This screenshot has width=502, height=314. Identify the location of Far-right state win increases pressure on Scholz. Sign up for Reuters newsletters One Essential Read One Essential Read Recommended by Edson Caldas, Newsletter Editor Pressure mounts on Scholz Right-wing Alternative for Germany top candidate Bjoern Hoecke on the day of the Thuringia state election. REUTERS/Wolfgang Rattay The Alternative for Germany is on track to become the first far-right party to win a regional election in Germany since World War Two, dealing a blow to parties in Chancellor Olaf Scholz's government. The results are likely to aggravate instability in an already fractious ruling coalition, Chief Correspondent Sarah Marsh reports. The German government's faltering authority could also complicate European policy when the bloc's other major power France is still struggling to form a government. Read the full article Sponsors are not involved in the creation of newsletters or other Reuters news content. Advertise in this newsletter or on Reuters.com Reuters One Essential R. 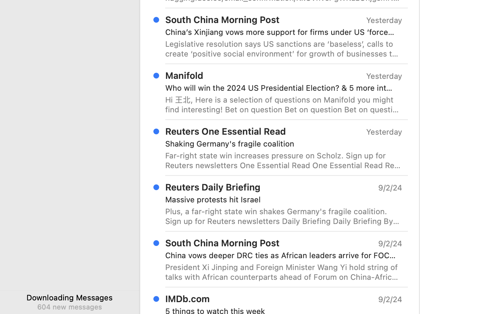
(284, 160).